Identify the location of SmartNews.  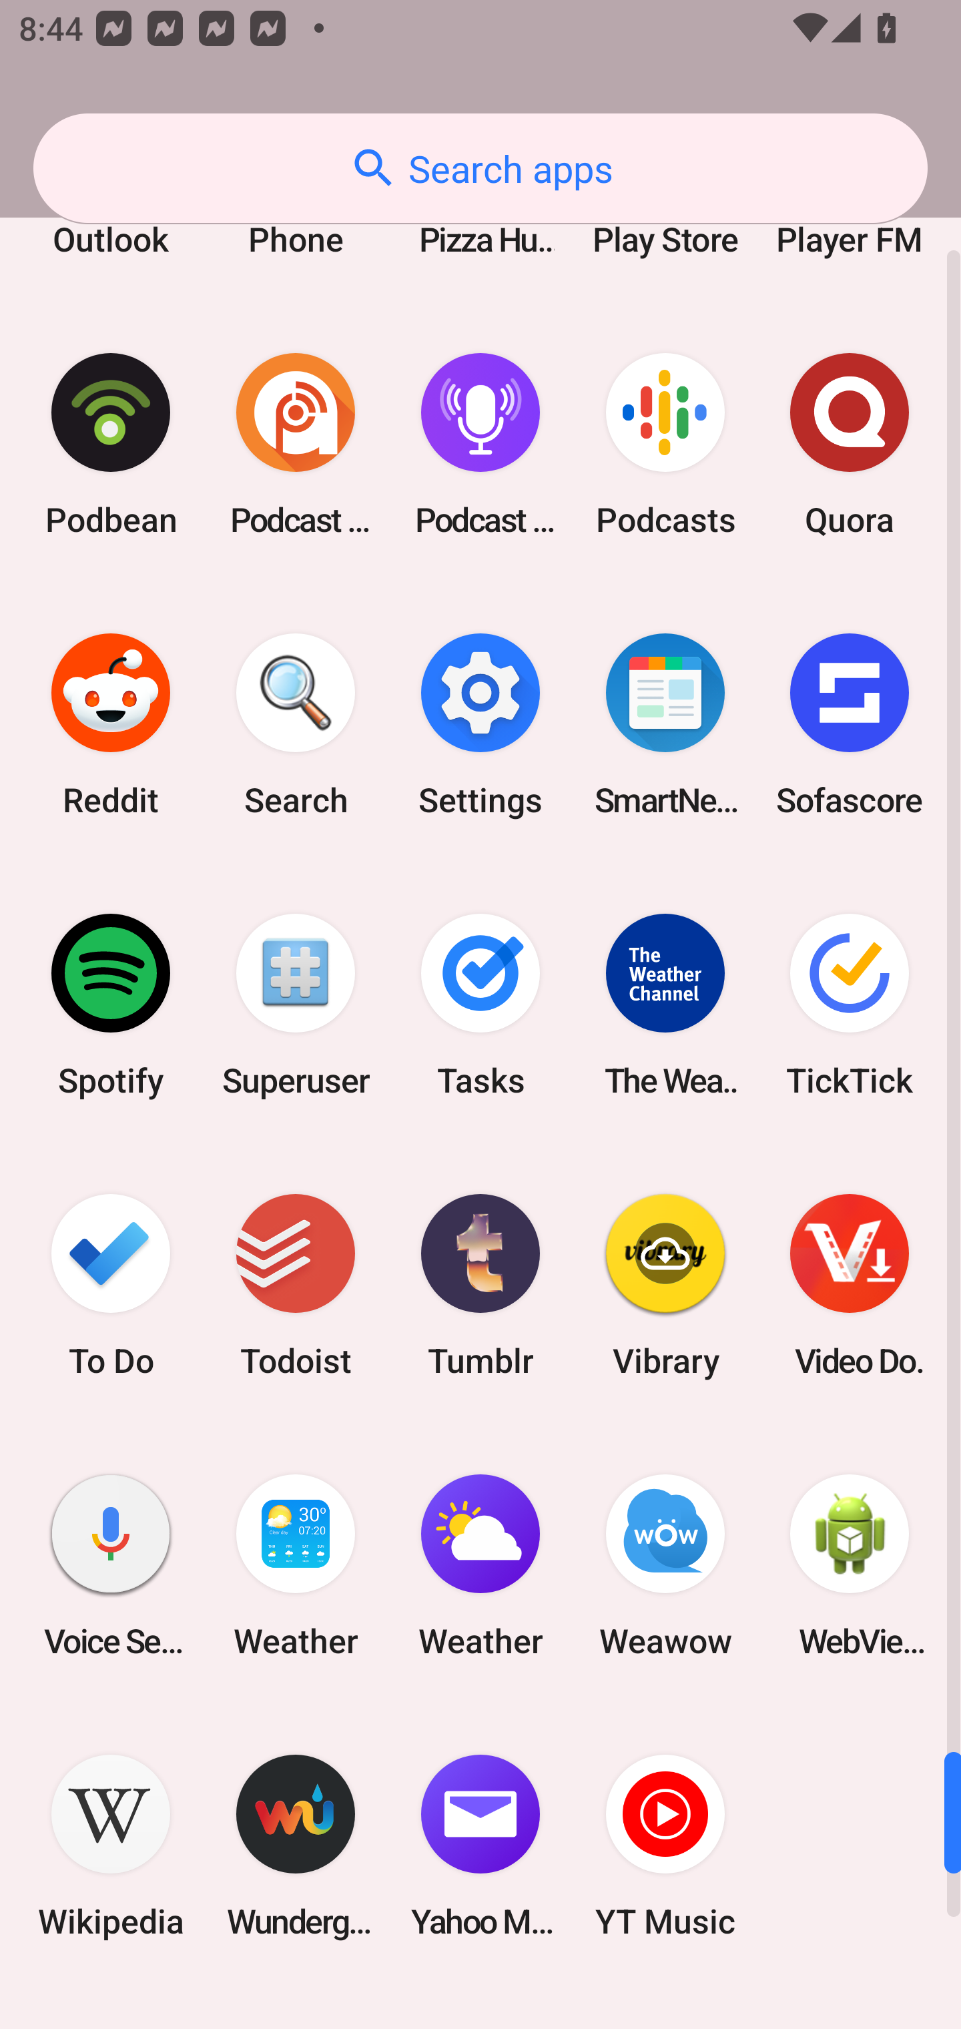
(665, 724).